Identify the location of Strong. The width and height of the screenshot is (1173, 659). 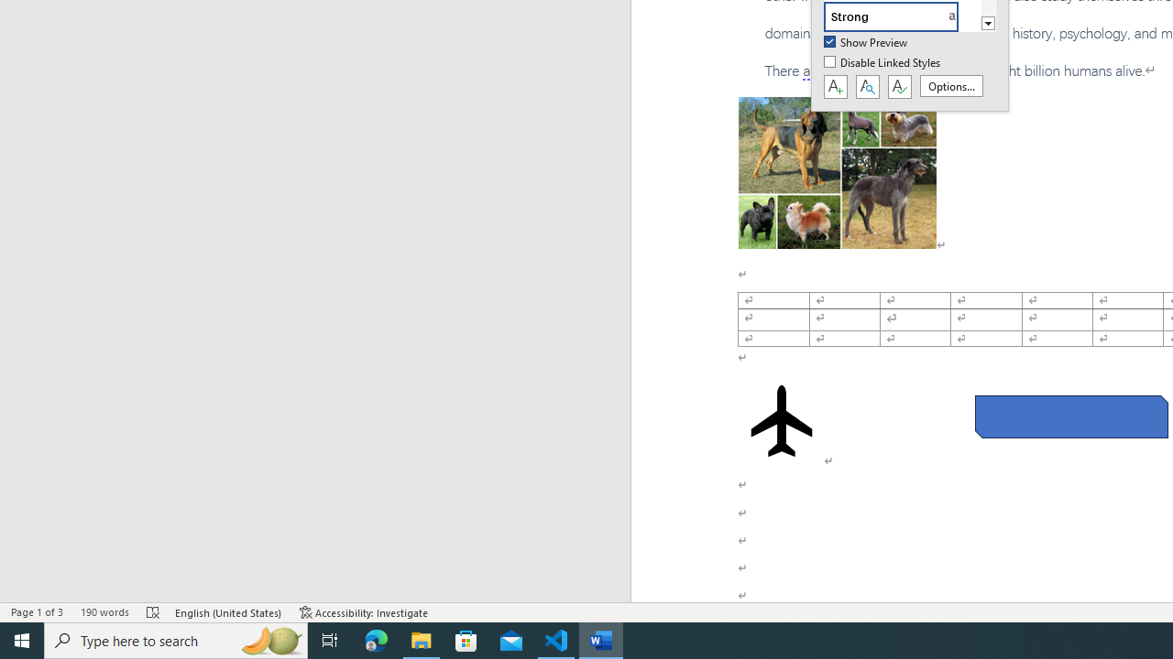
(902, 16).